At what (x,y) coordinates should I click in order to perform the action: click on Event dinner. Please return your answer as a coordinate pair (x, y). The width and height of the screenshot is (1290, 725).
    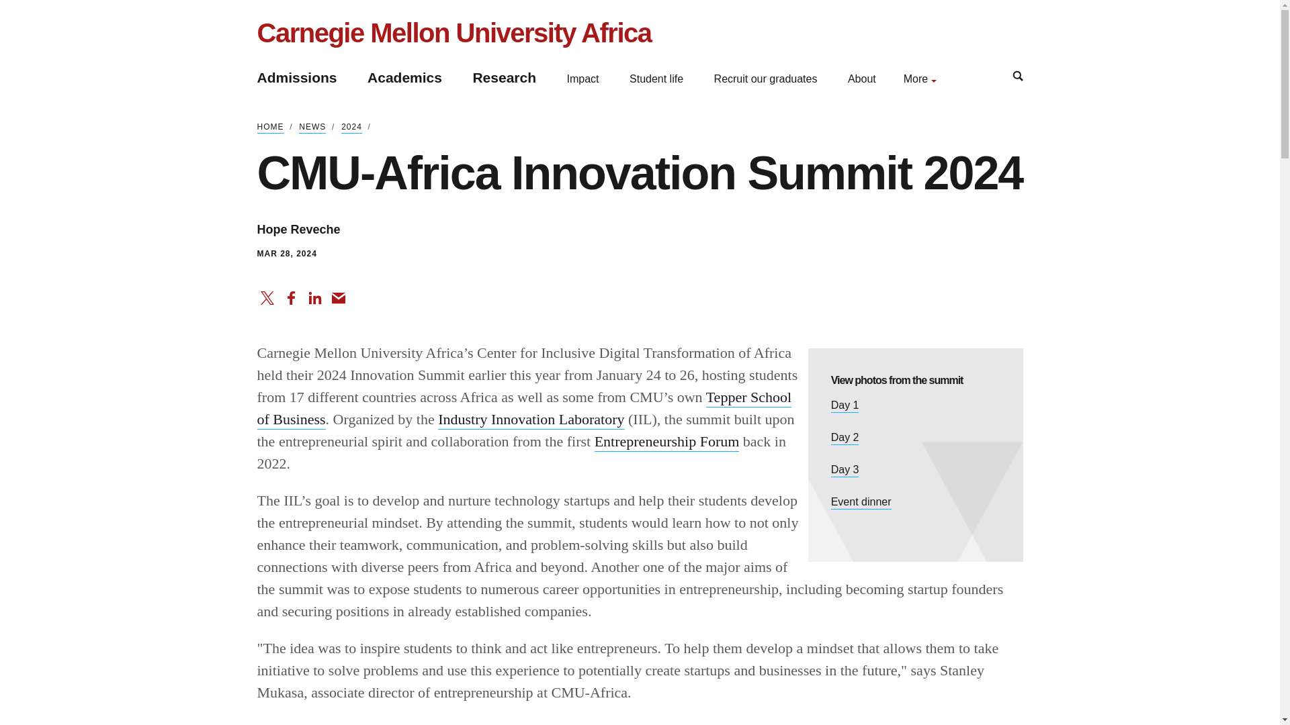
    Looking at the image, I should click on (861, 502).